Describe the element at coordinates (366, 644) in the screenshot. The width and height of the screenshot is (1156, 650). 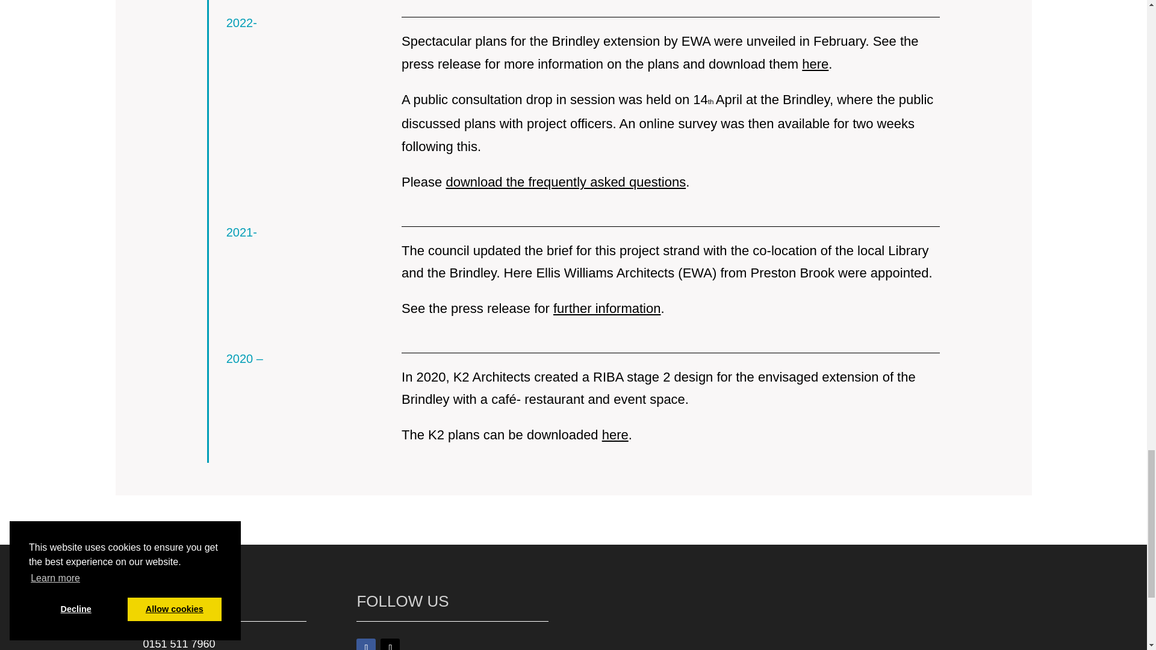
I see `Follow on Facebook` at that location.